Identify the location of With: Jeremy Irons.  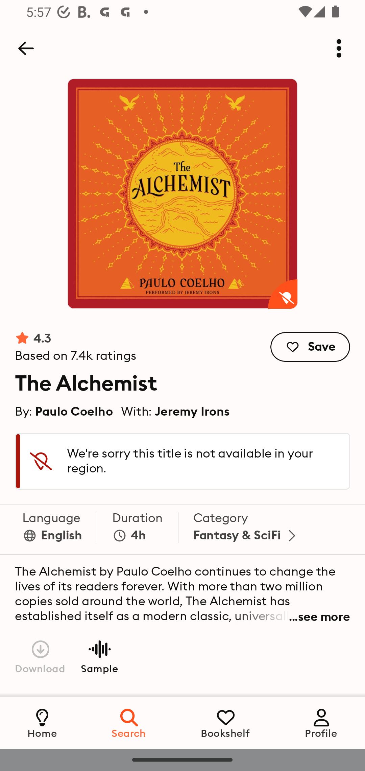
(175, 411).